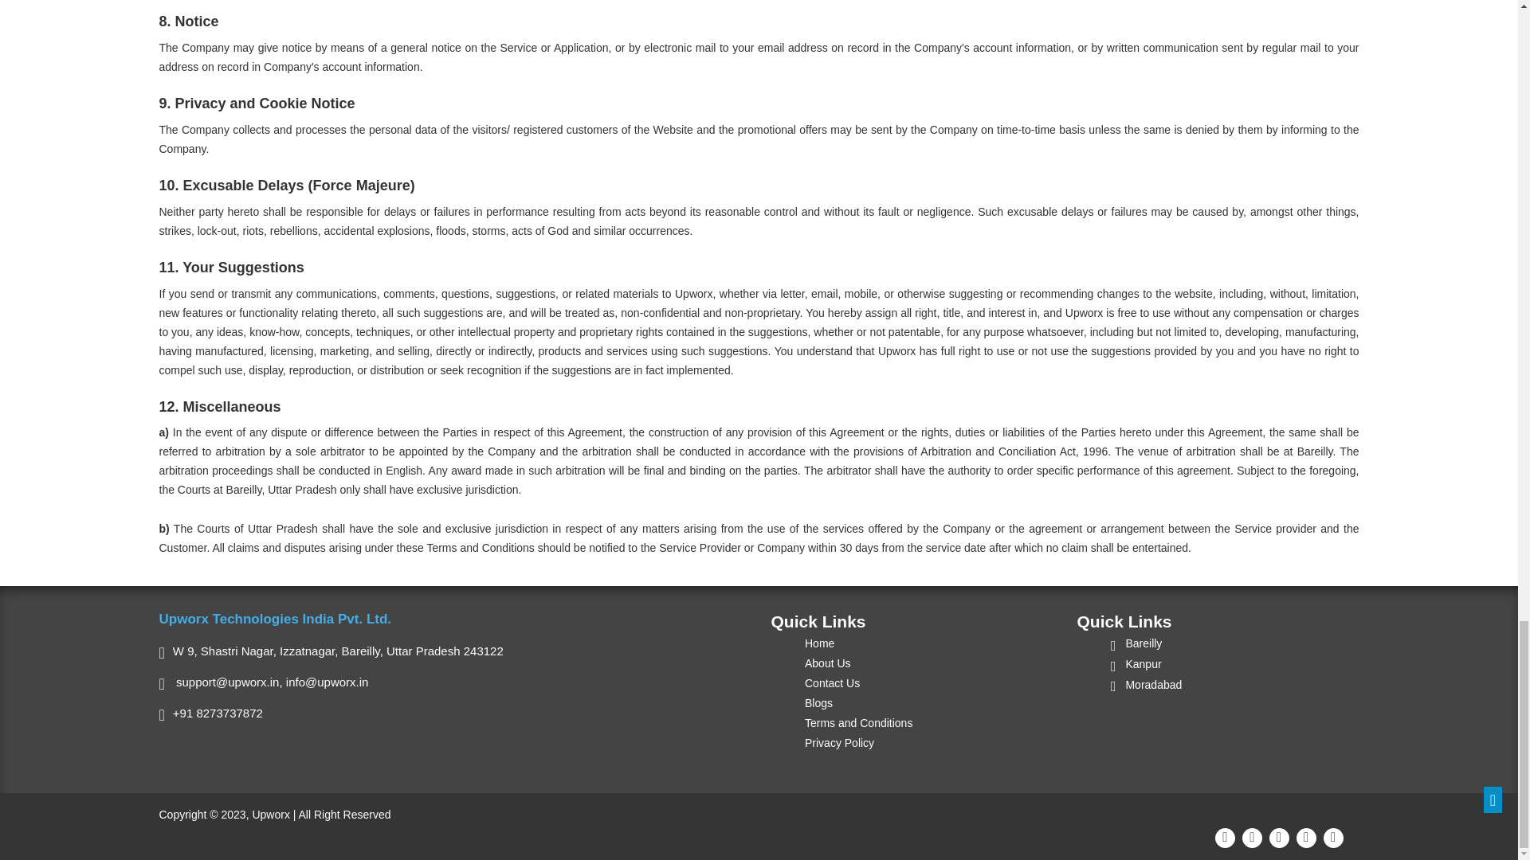 This screenshot has width=1530, height=860. What do you see at coordinates (827, 663) in the screenshot?
I see `About Us` at bounding box center [827, 663].